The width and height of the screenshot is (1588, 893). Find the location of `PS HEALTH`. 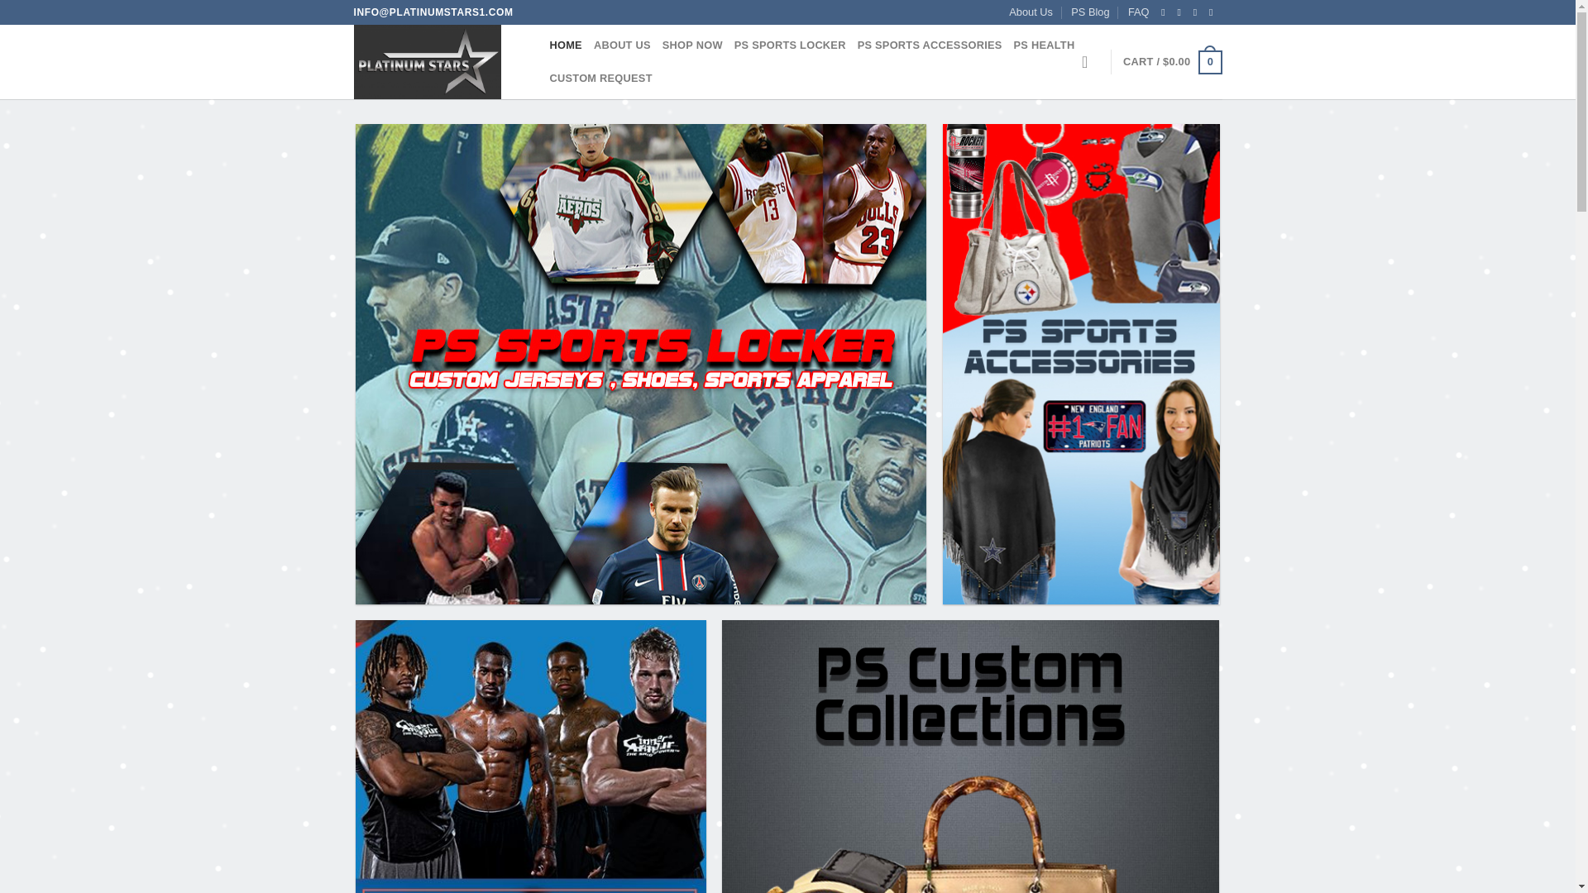

PS HEALTH is located at coordinates (1044, 45).